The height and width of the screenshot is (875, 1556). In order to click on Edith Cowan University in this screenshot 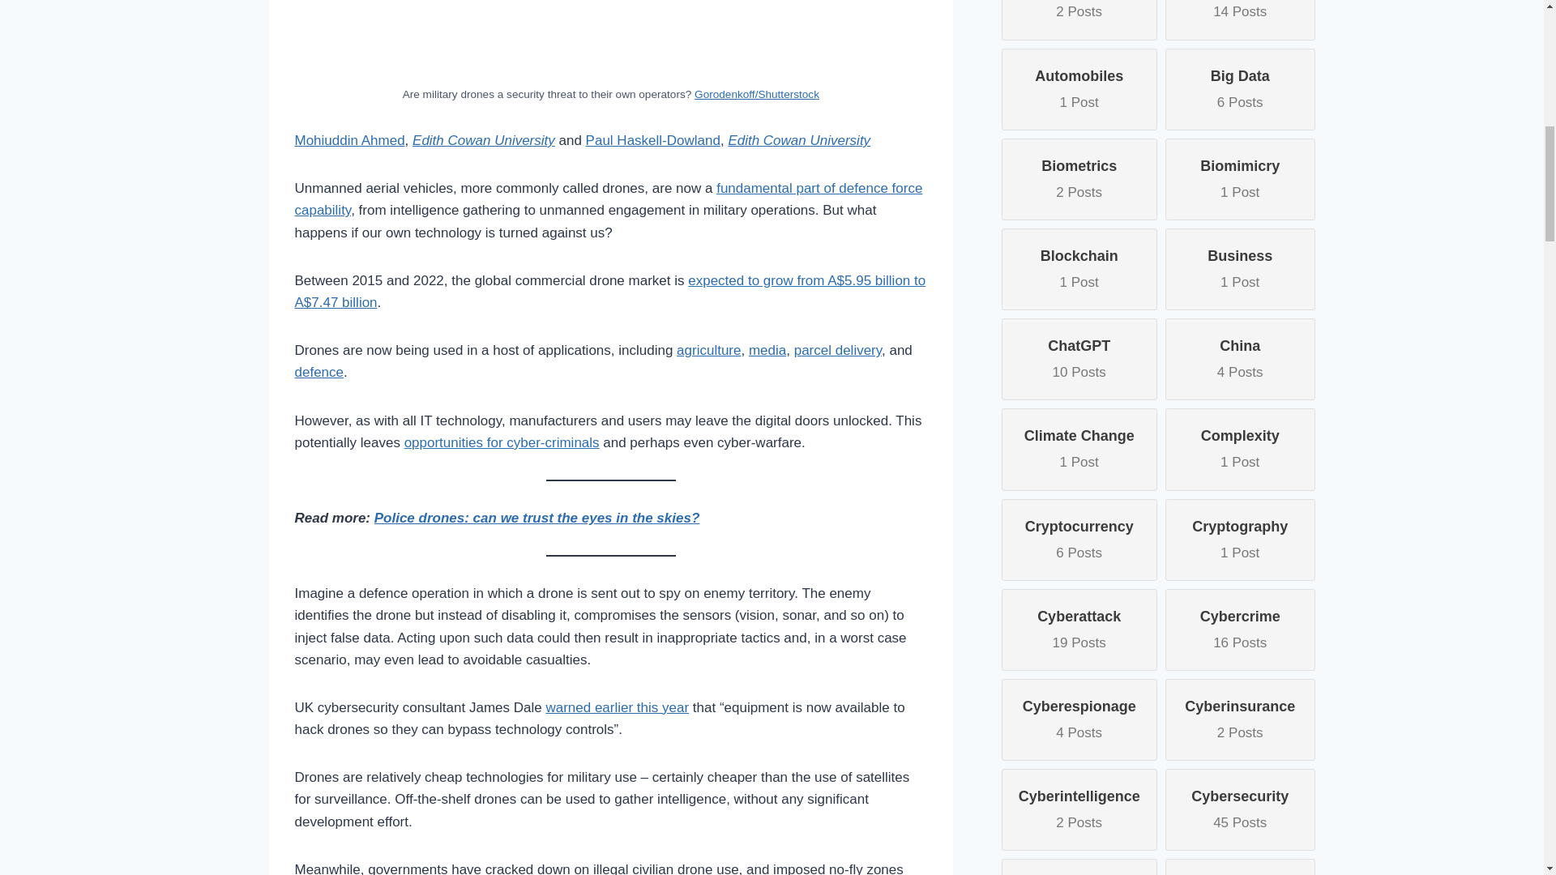, I will do `click(483, 140)`.